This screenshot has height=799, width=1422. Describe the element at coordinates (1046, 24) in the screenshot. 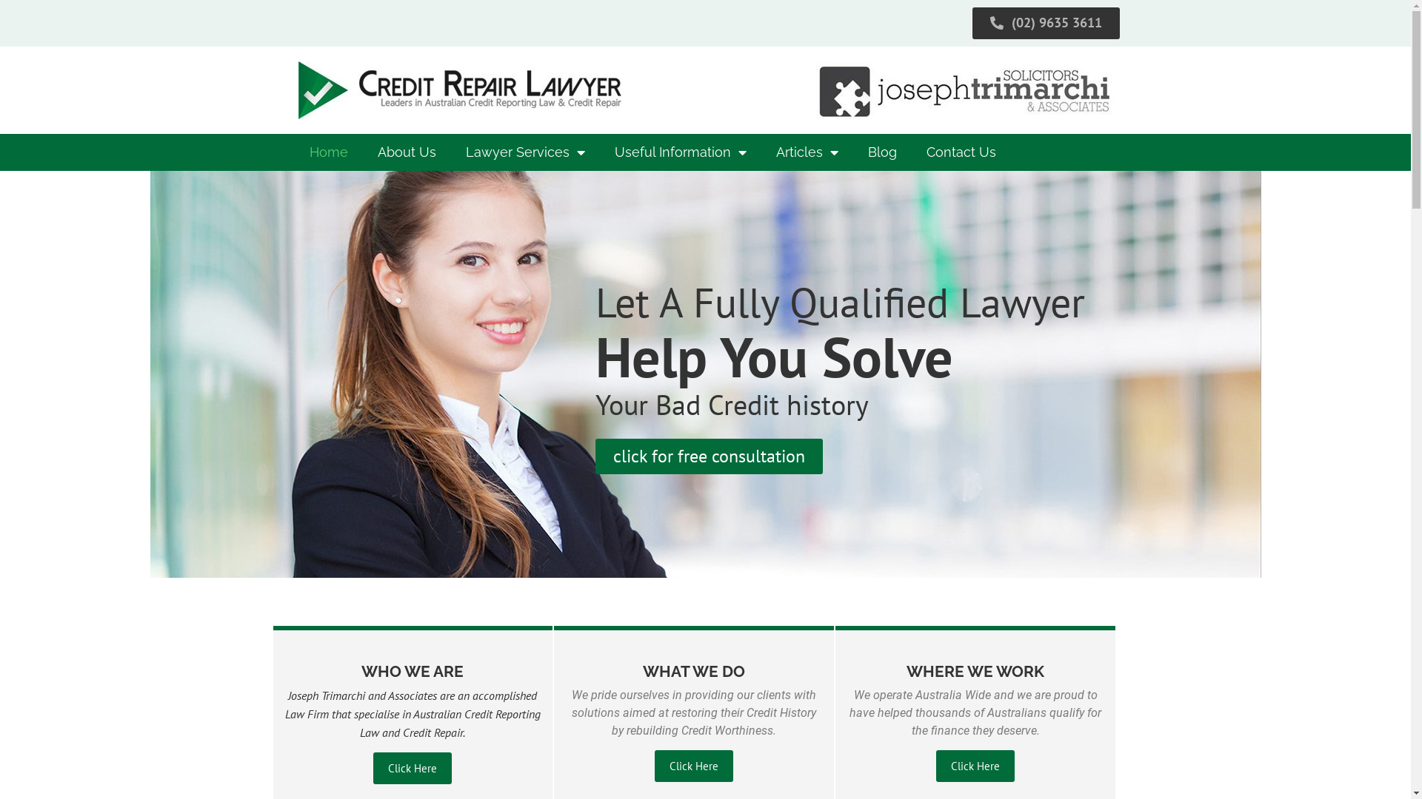

I see `(02) 9635 3611` at that location.